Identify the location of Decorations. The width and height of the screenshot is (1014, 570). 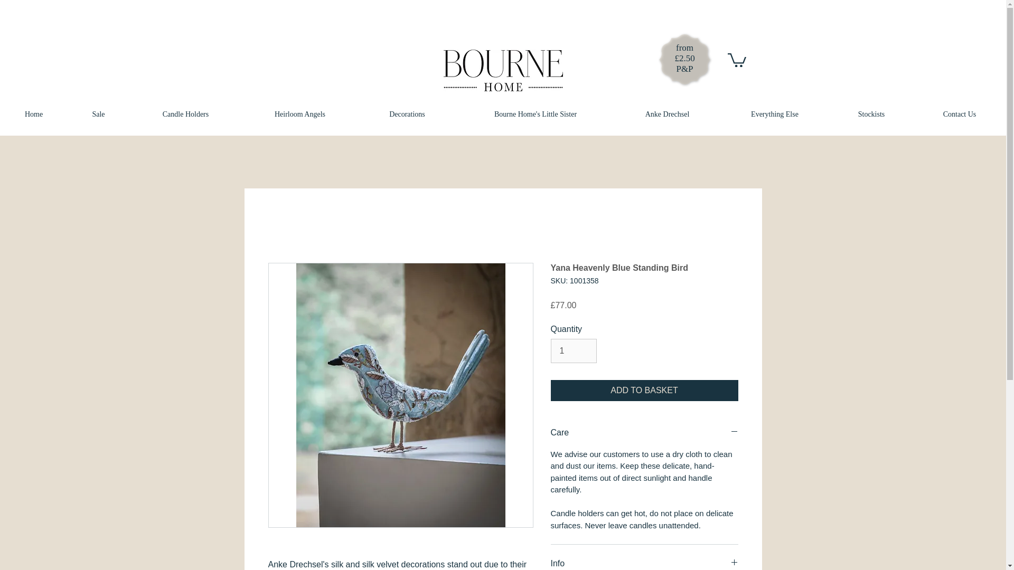
(407, 114).